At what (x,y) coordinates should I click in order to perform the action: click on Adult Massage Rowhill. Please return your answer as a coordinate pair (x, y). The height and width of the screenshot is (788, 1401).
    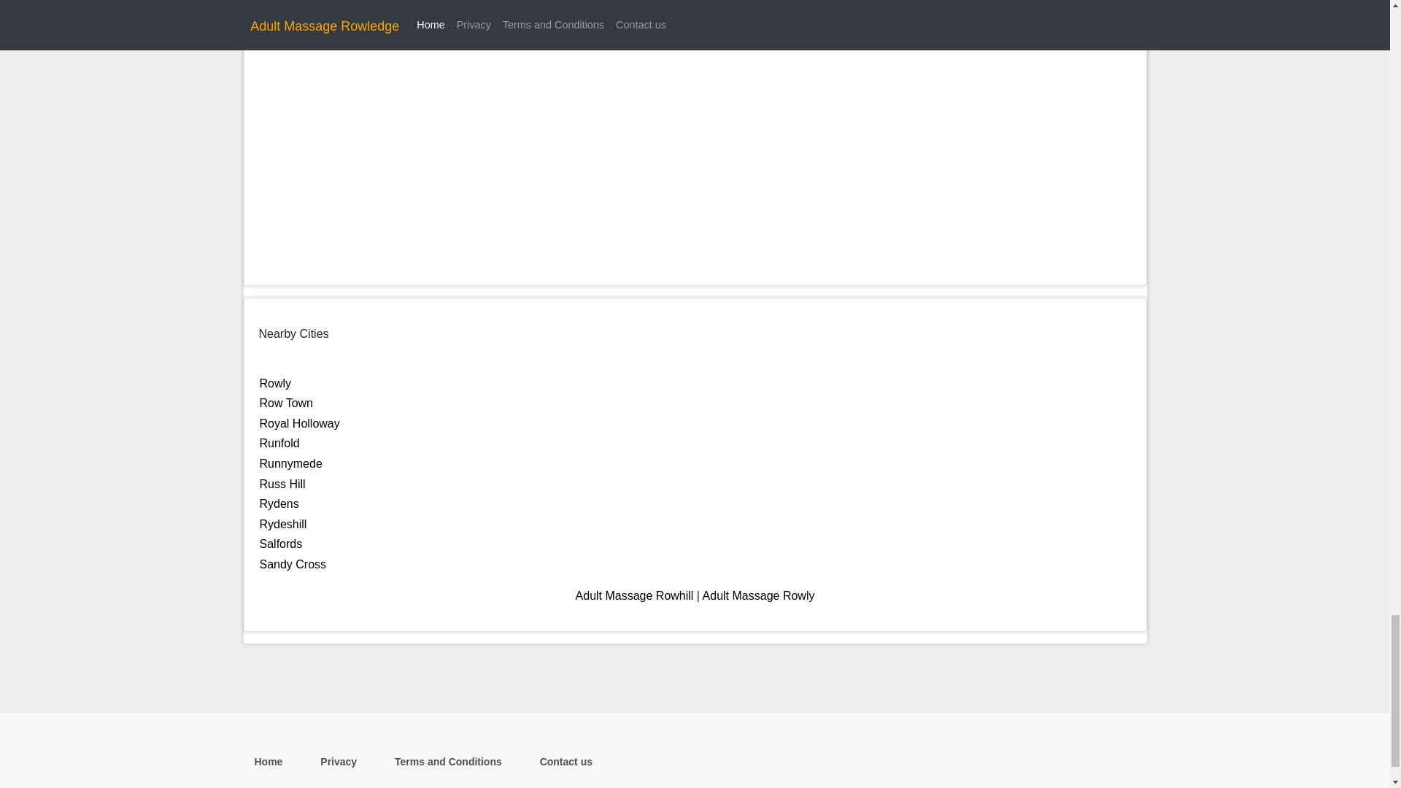
    Looking at the image, I should click on (635, 595).